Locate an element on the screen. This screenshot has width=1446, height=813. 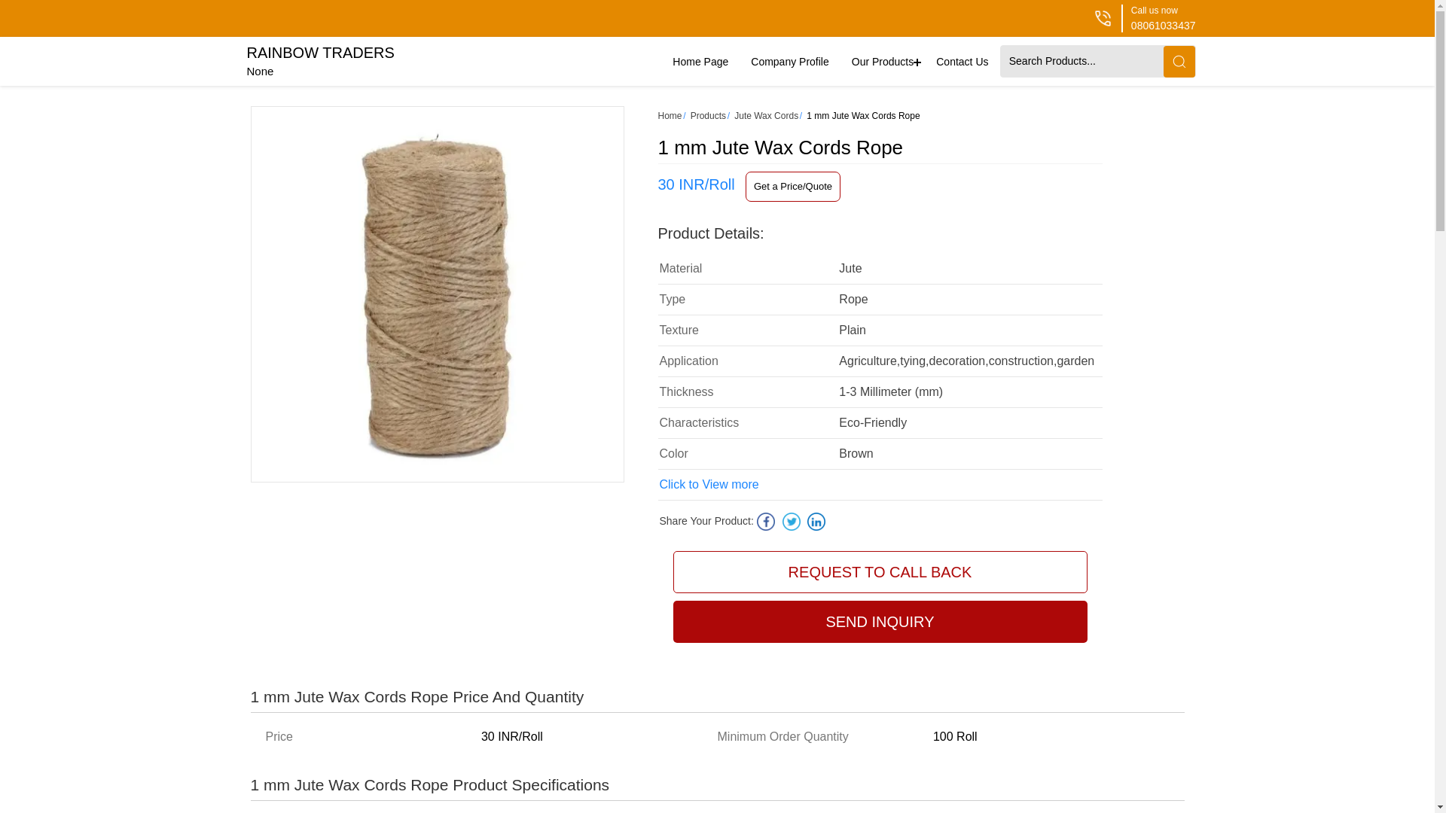
Search Products... is located at coordinates (1082, 60).